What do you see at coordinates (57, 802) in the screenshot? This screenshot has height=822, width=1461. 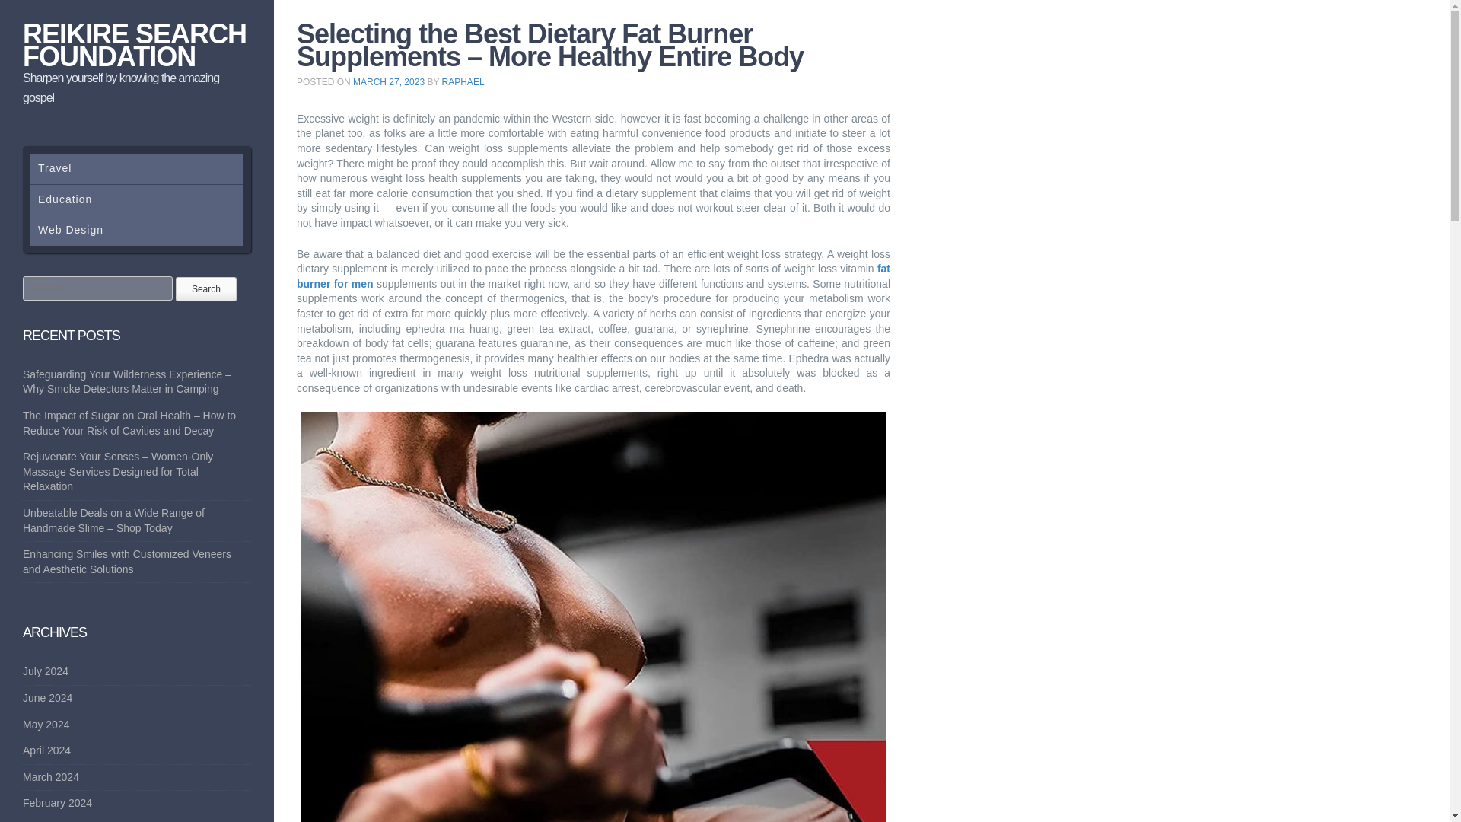 I see `February 2024` at bounding box center [57, 802].